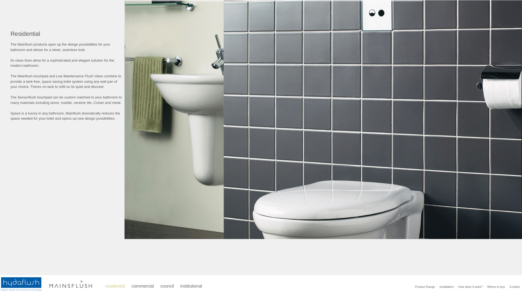  What do you see at coordinates (496, 287) in the screenshot?
I see `Where to buy` at bounding box center [496, 287].